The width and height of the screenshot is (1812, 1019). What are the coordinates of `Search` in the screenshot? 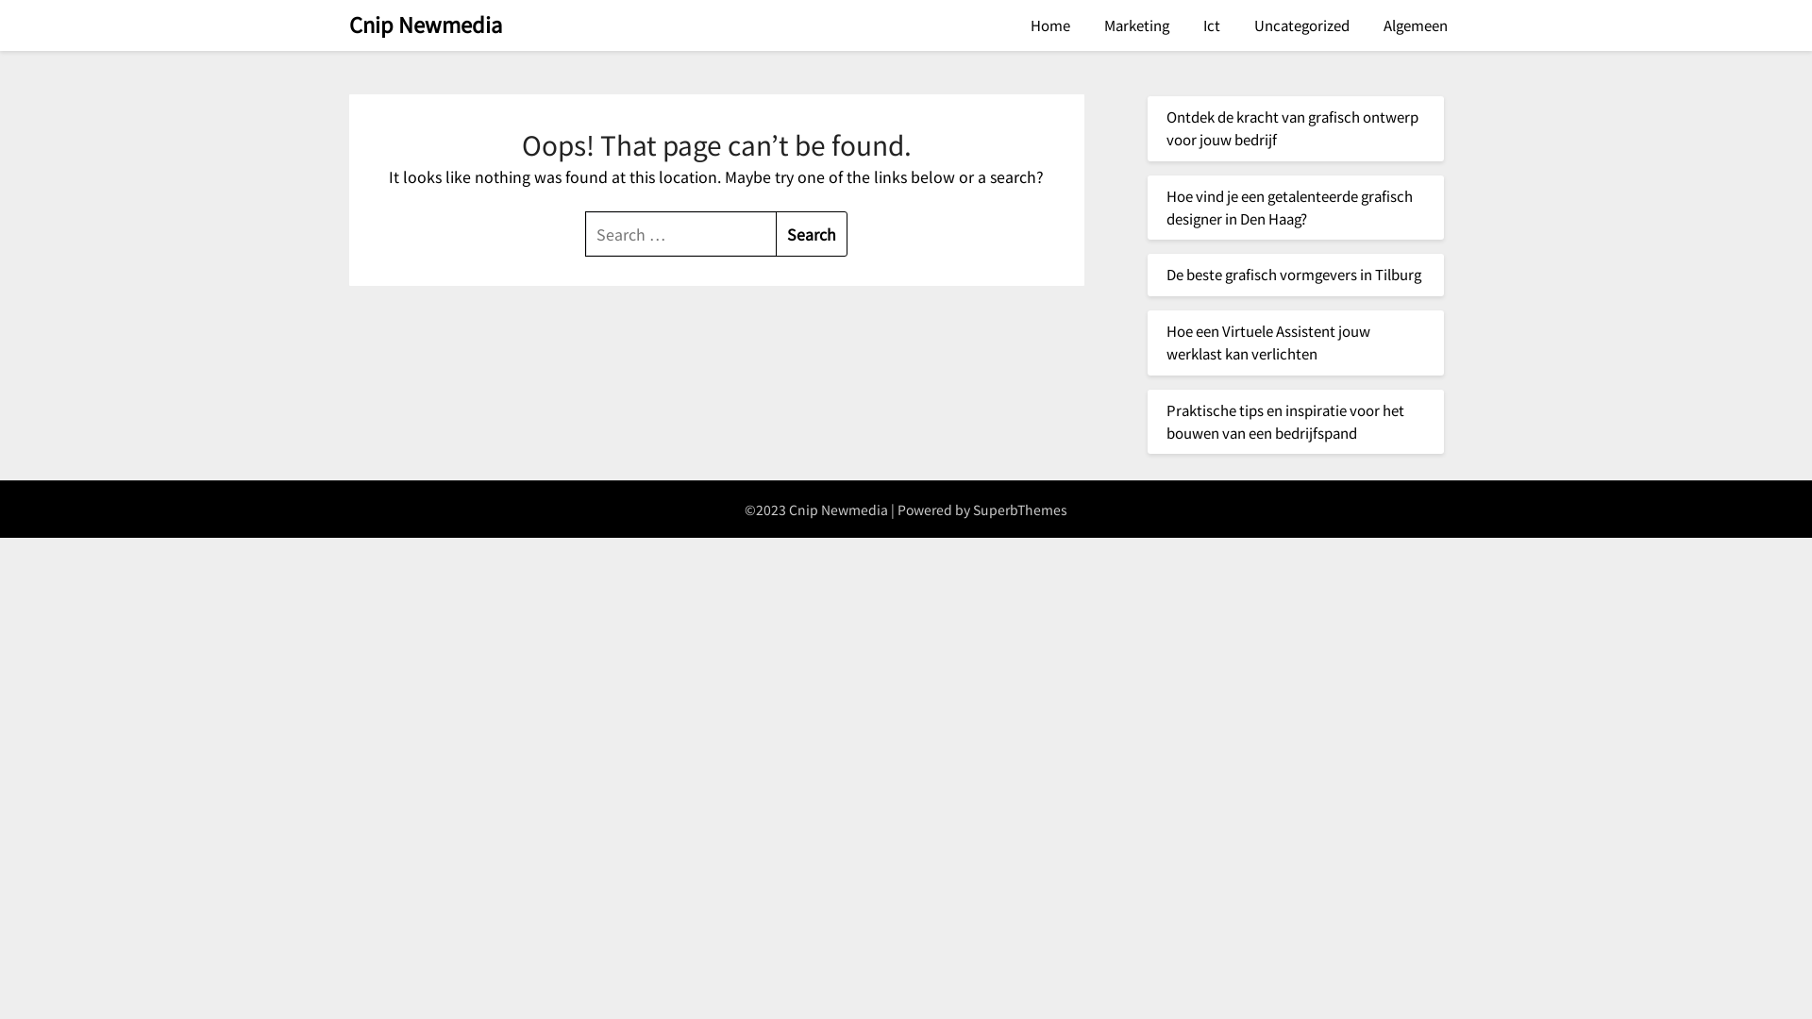 It's located at (812, 234).